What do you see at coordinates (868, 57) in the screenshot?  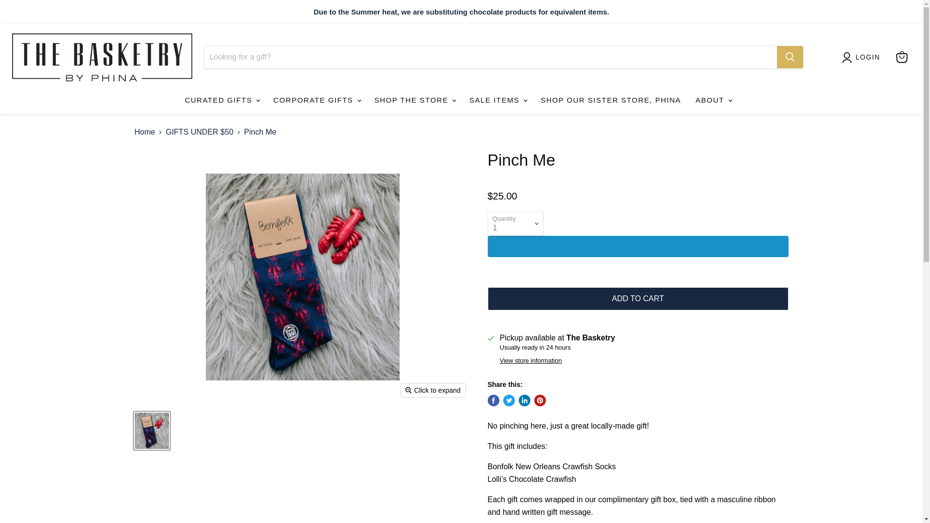 I see `LOGIN` at bounding box center [868, 57].